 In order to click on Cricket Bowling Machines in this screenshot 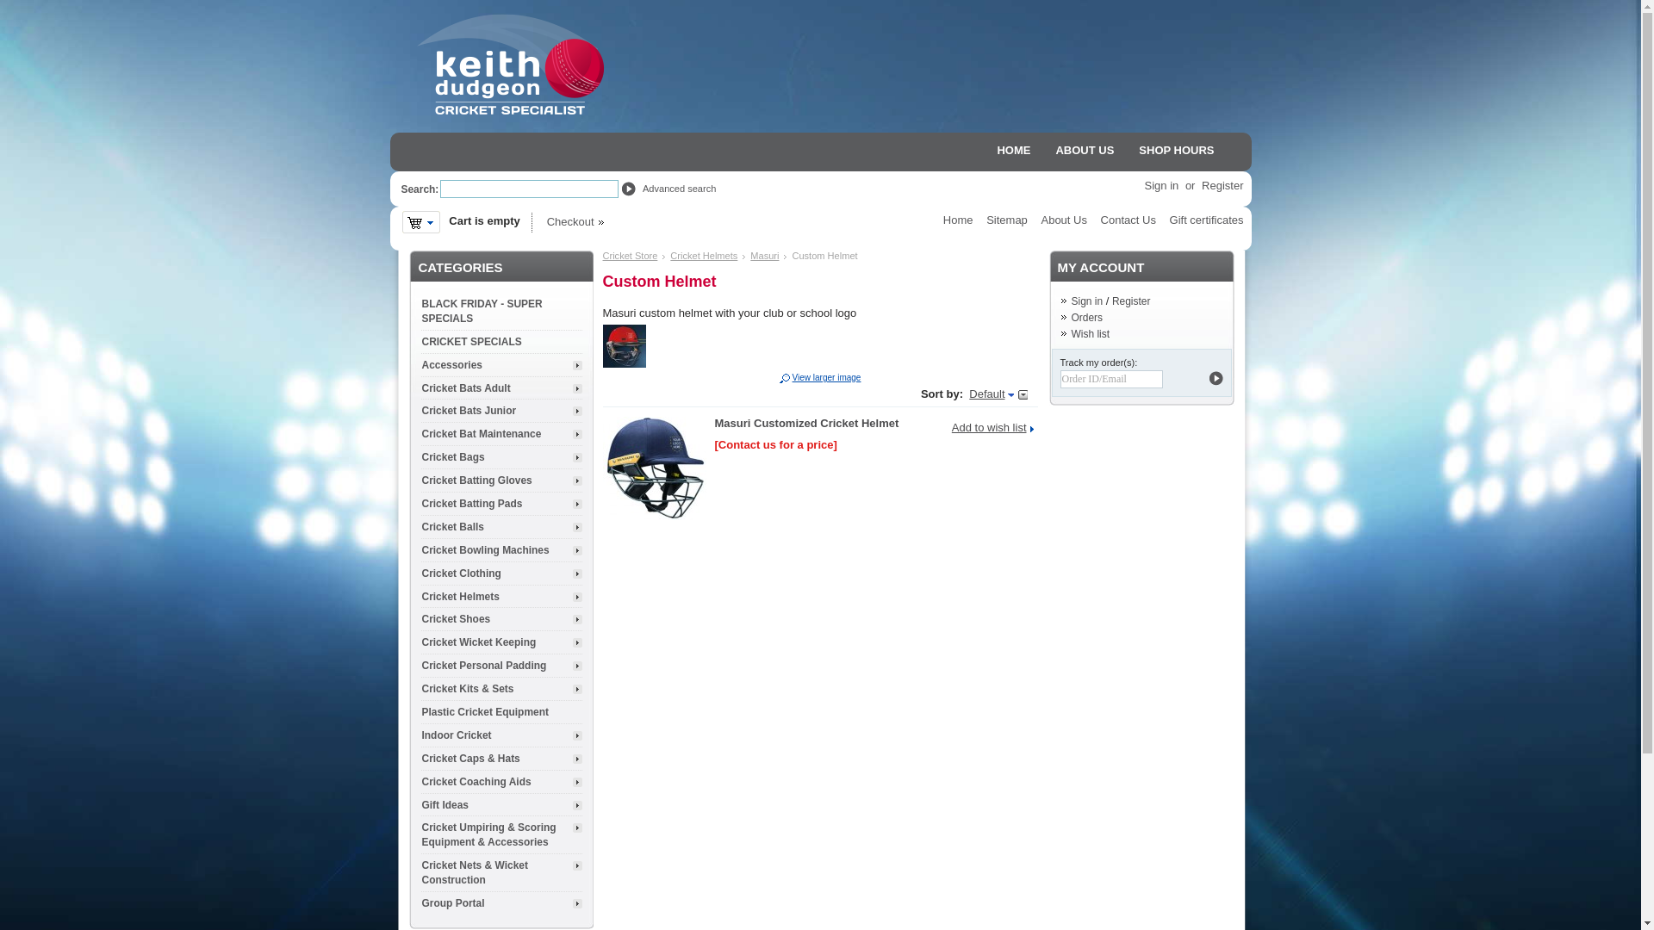, I will do `click(501, 550)`.